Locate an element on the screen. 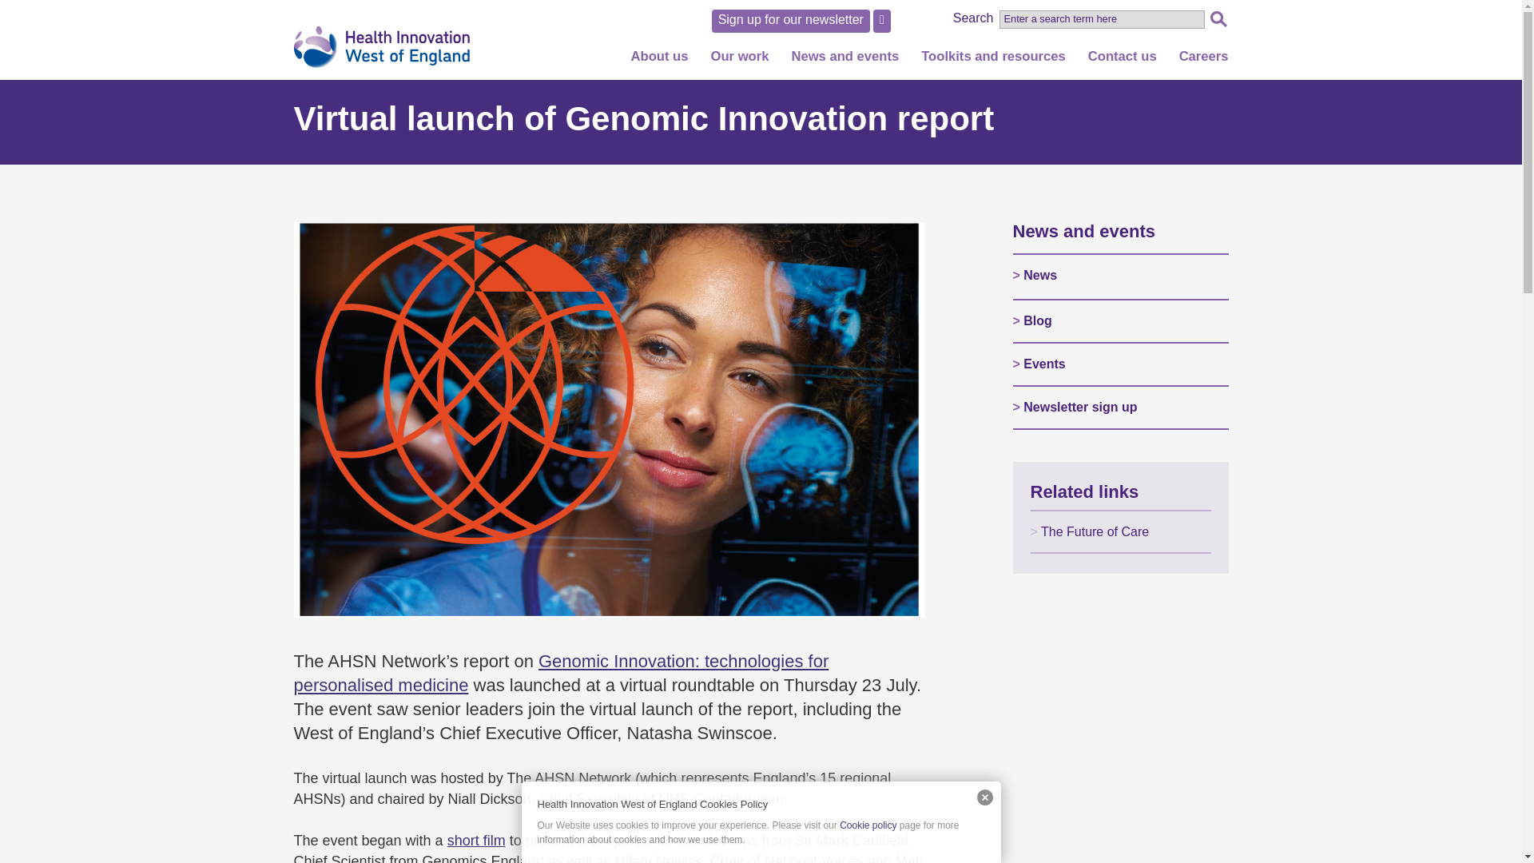  Improving patient safety is located at coordinates (750, 118).